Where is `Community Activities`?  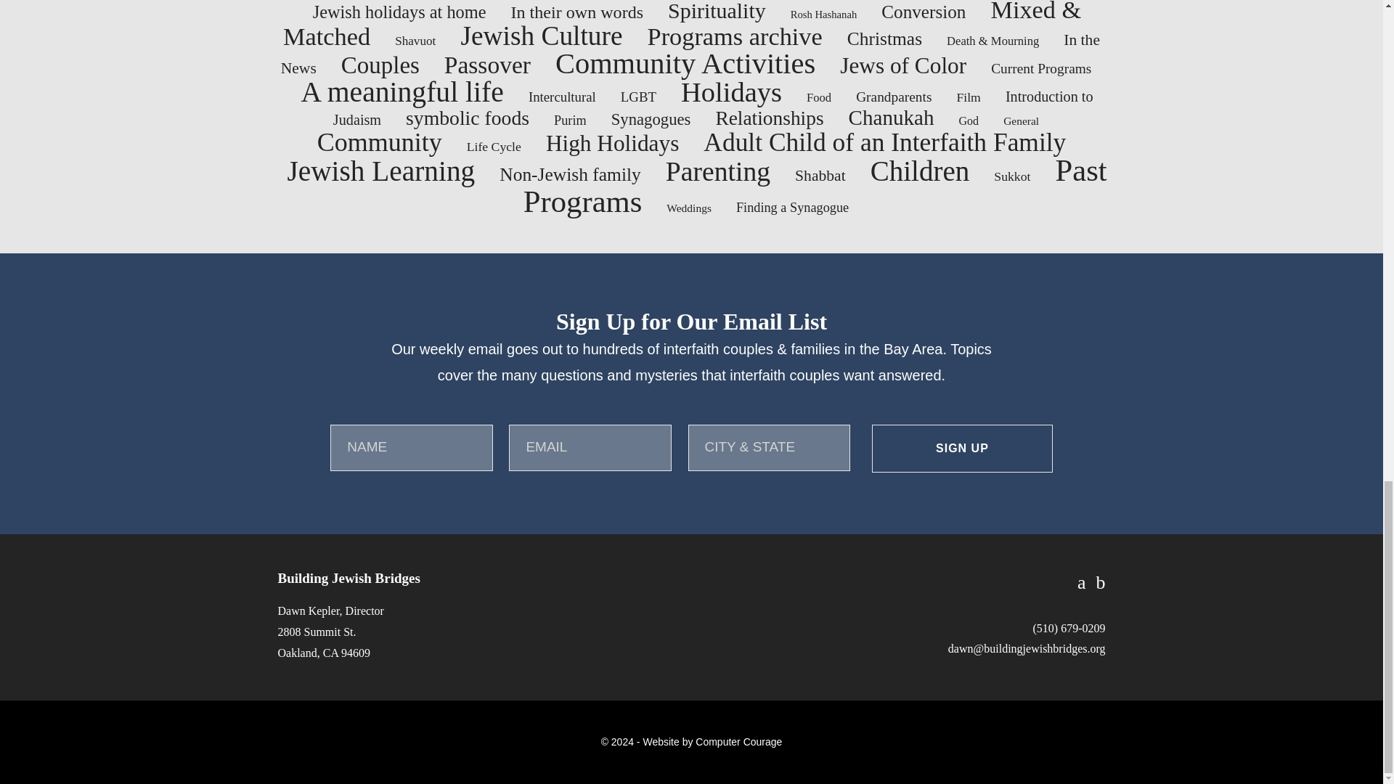
Community Activities is located at coordinates (685, 63).